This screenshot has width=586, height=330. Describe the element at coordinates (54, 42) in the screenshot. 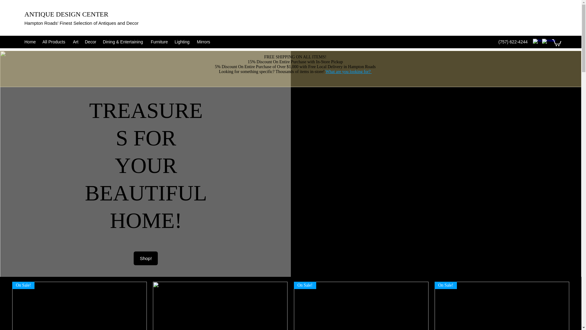

I see `All Products` at that location.